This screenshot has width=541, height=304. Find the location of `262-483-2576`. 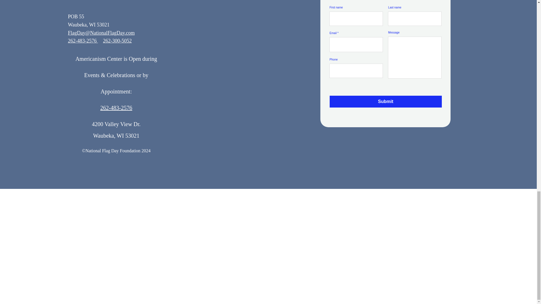

262-483-2576 is located at coordinates (116, 105).